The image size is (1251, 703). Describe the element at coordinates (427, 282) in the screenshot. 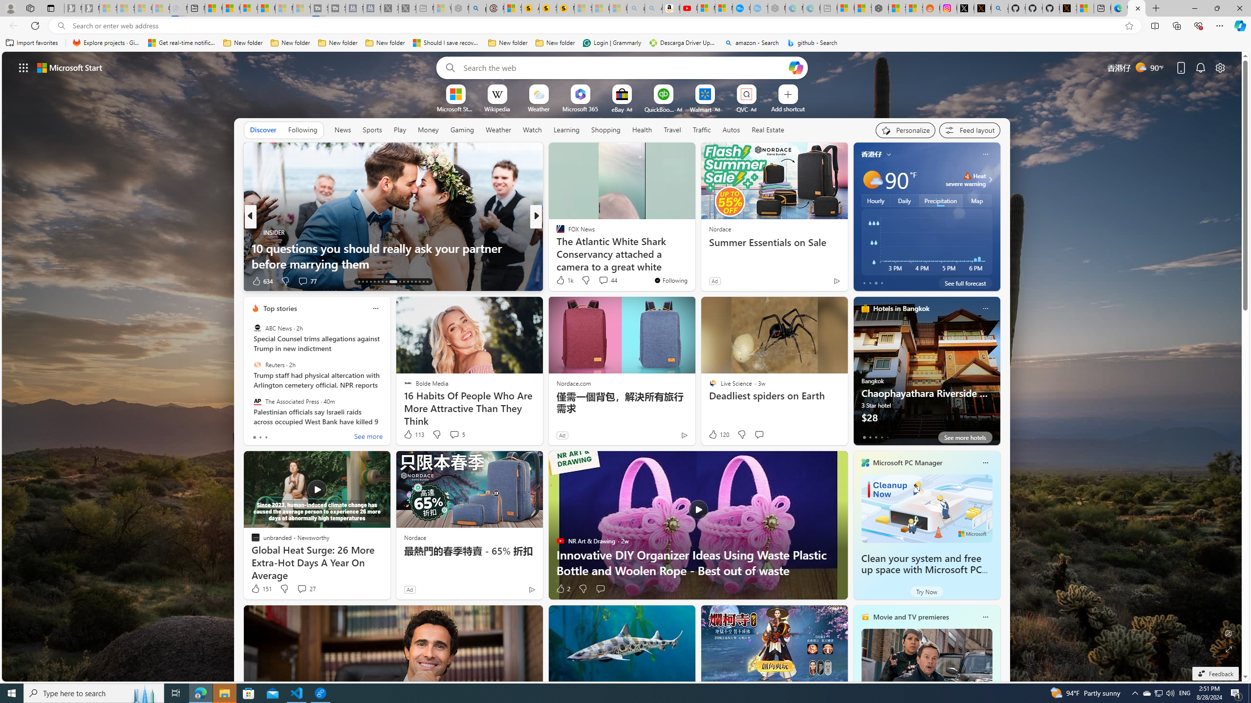

I see `AutomationID: tab-29` at that location.